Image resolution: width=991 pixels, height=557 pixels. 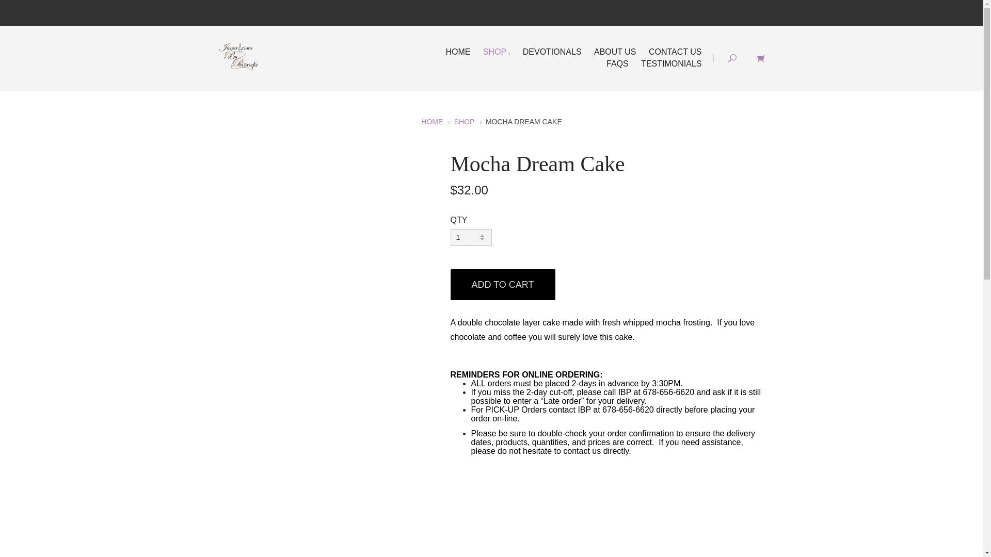 What do you see at coordinates (432, 122) in the screenshot?
I see `HOME` at bounding box center [432, 122].